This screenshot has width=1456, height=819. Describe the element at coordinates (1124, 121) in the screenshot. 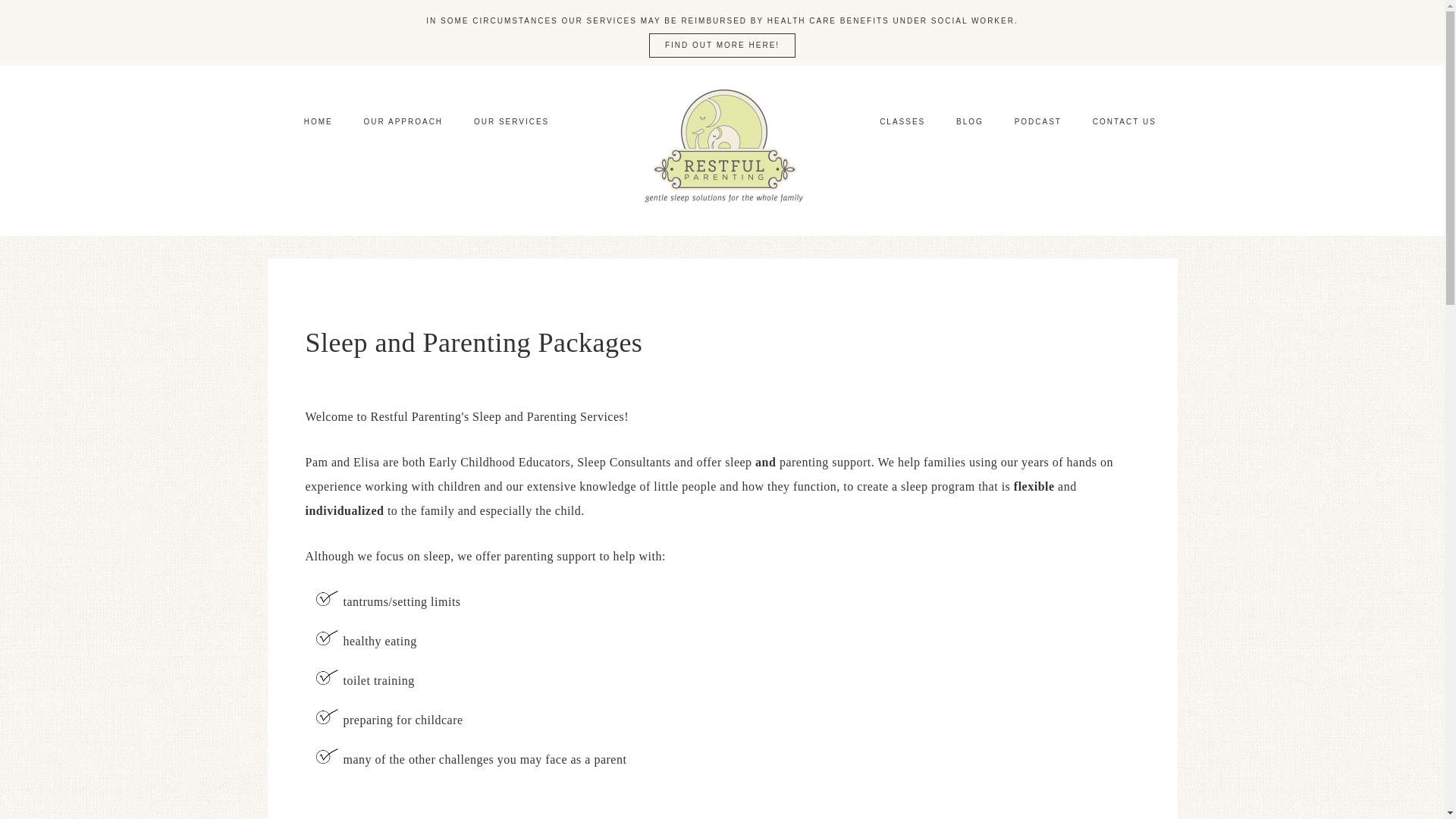

I see `CONTACT US` at that location.